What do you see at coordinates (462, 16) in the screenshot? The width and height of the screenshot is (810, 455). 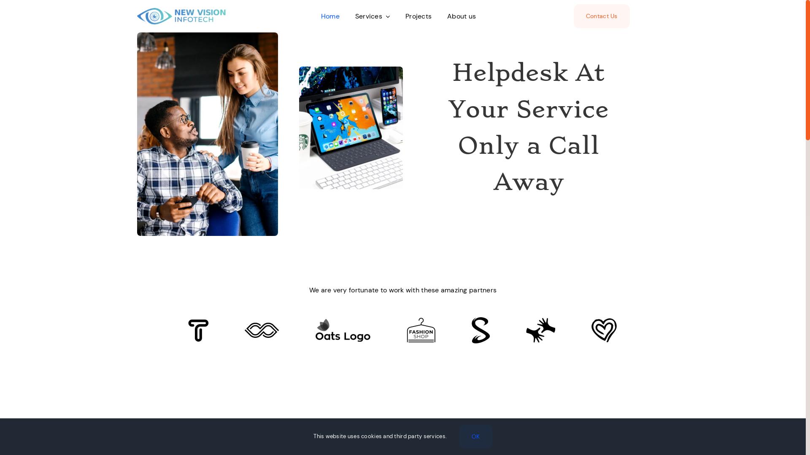 I see `About us` at bounding box center [462, 16].